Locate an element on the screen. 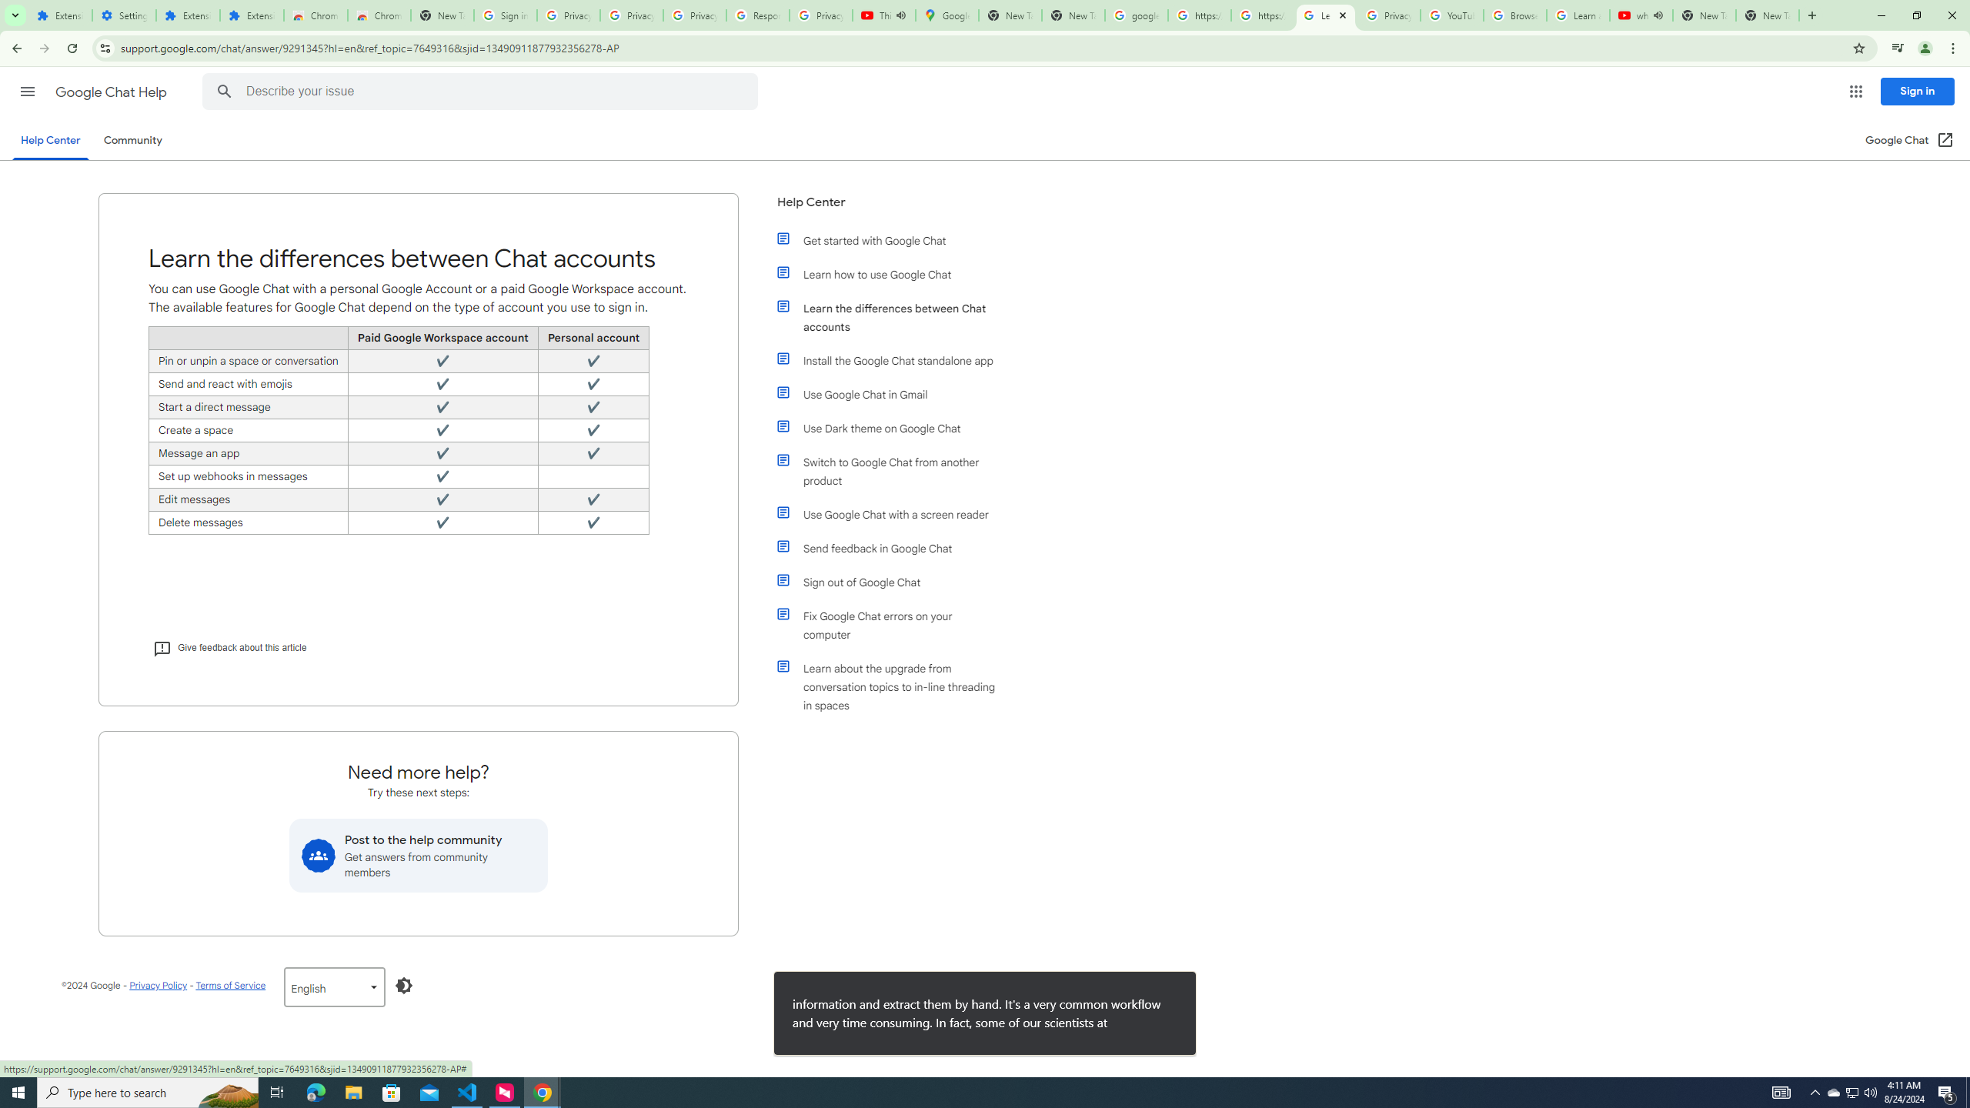  Use Dark theme on Google Chat is located at coordinates (895, 428).